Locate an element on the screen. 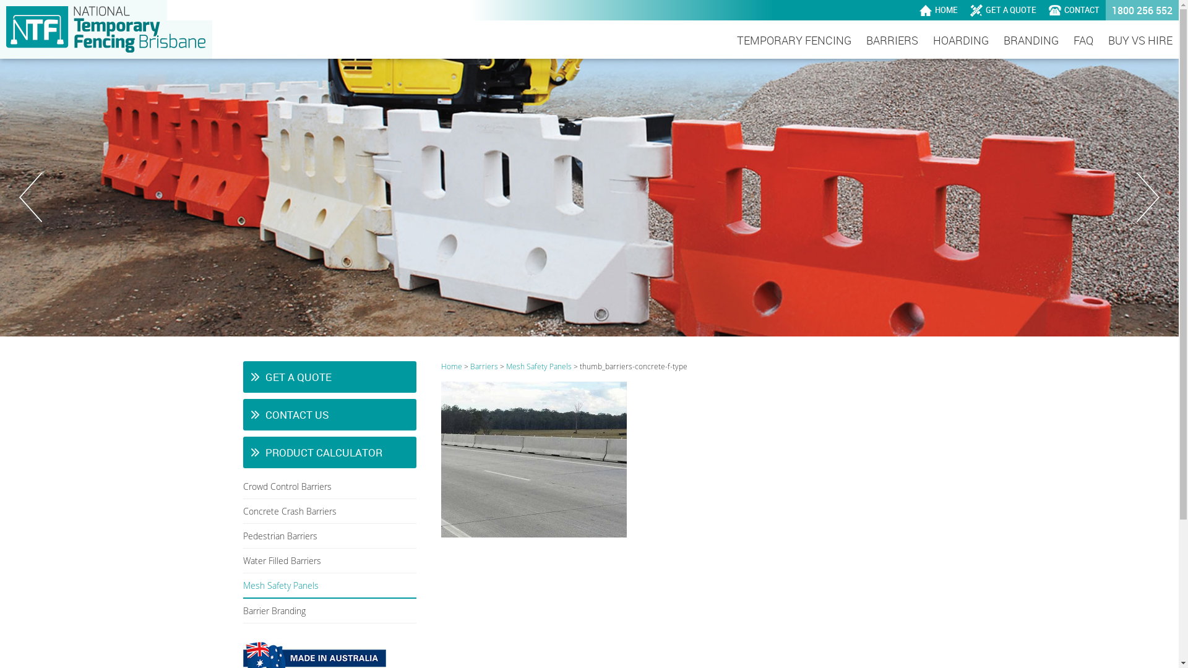 The width and height of the screenshot is (1188, 668). 1800 256 552 is located at coordinates (1142, 10).